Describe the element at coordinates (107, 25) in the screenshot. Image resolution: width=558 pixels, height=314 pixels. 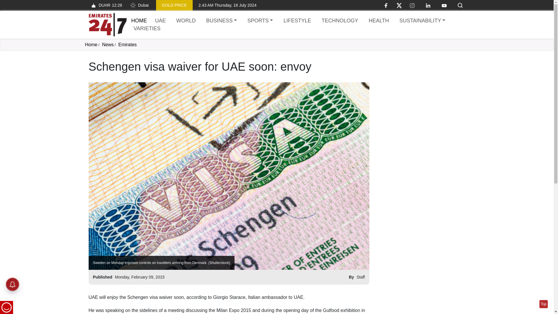
I see `Home` at that location.